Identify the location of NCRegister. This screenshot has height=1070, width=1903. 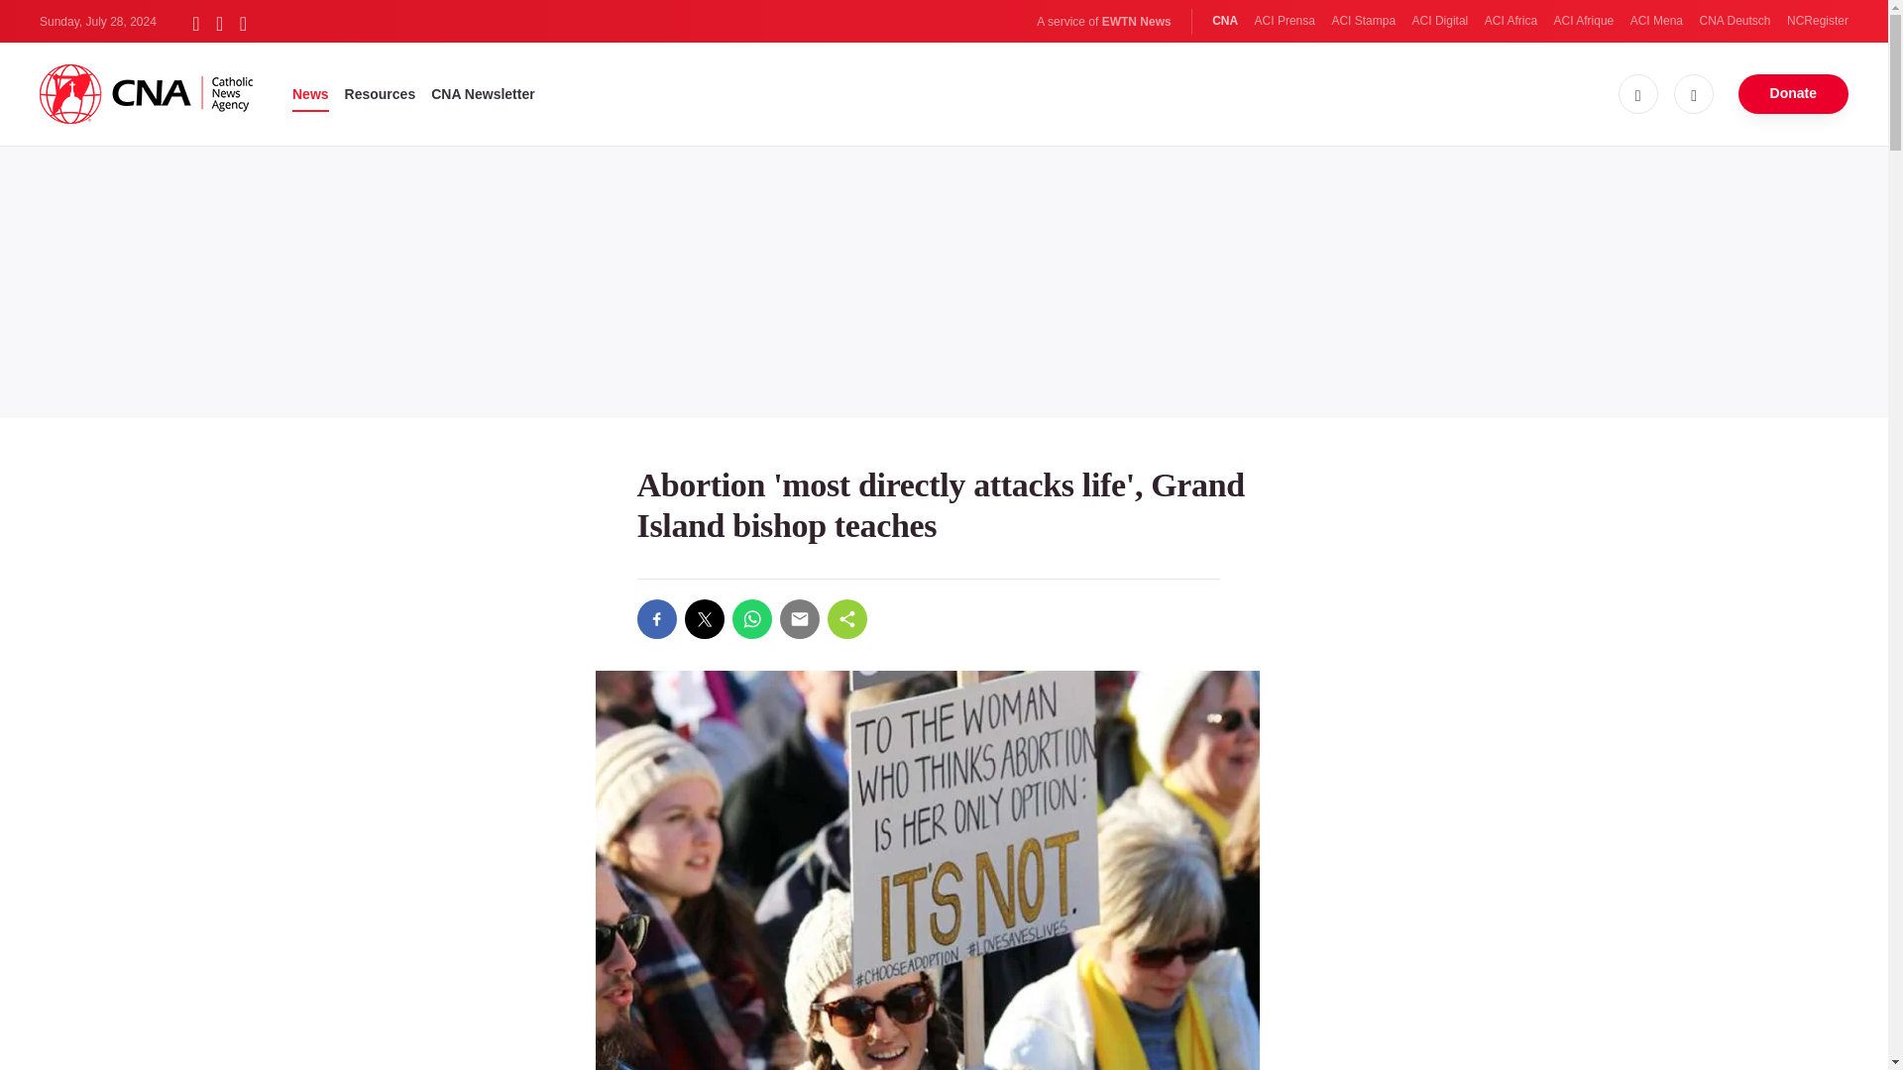
(1817, 21).